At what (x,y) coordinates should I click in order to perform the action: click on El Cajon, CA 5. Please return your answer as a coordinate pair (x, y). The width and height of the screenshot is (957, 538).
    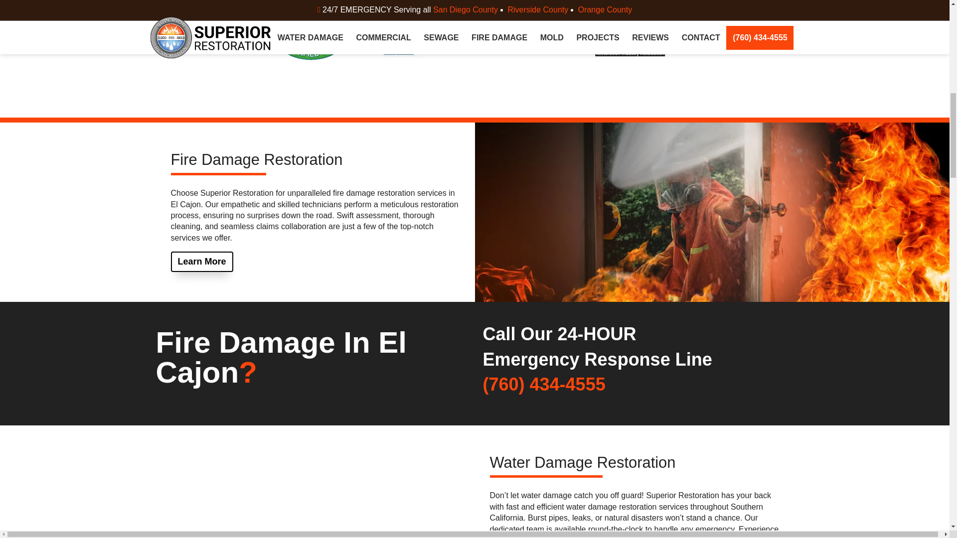
    Looking at the image, I should click on (528, 37).